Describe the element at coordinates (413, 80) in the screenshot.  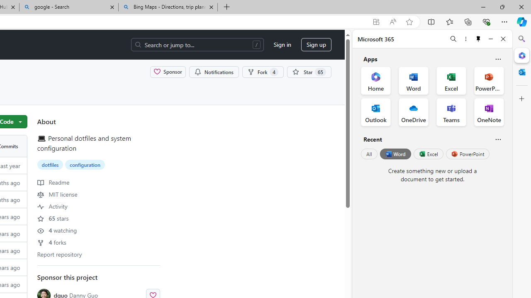
I see `Word Office App` at that location.